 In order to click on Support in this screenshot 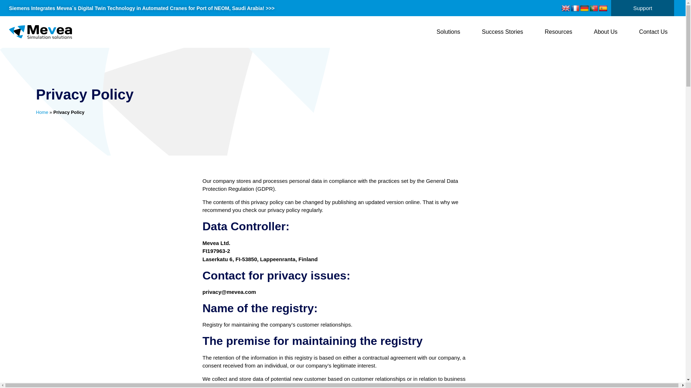, I will do `click(642, 8)`.